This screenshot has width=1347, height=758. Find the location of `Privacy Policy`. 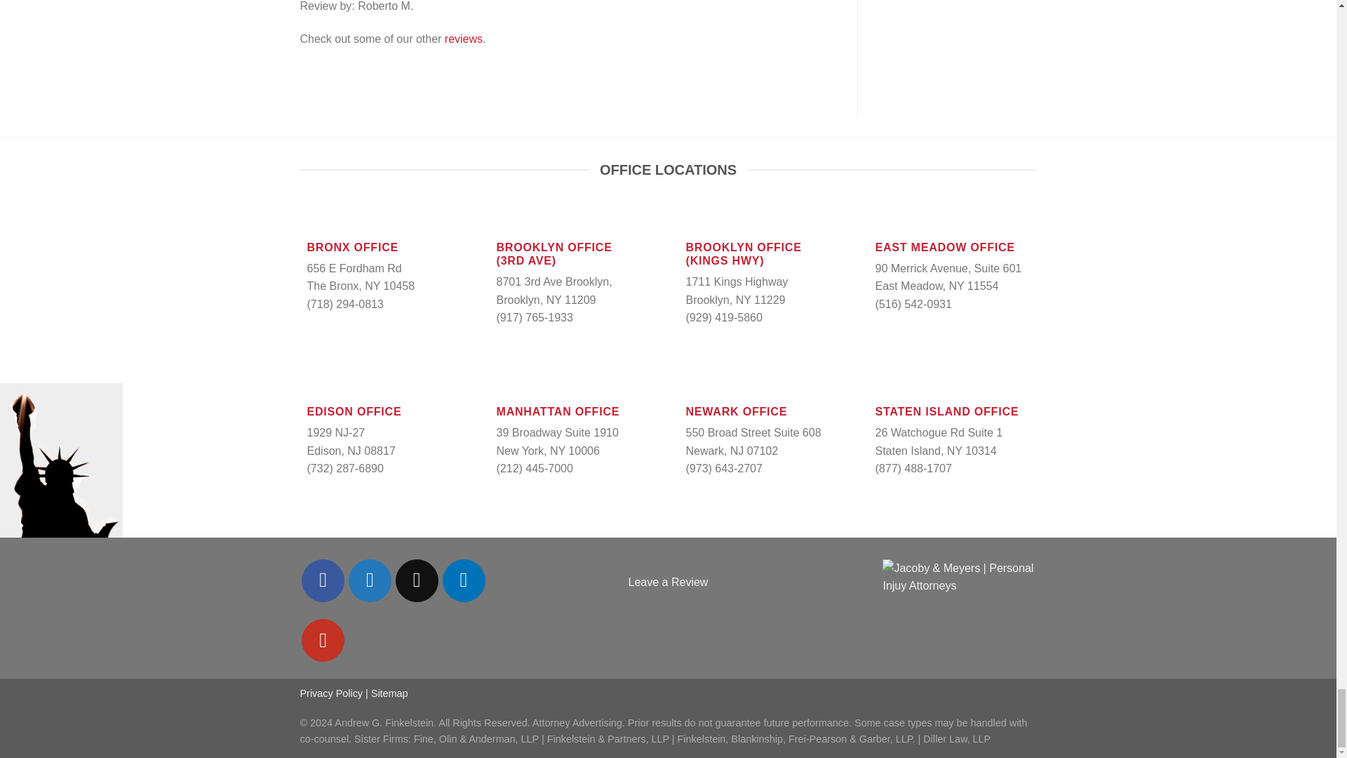

Privacy Policy is located at coordinates (332, 693).